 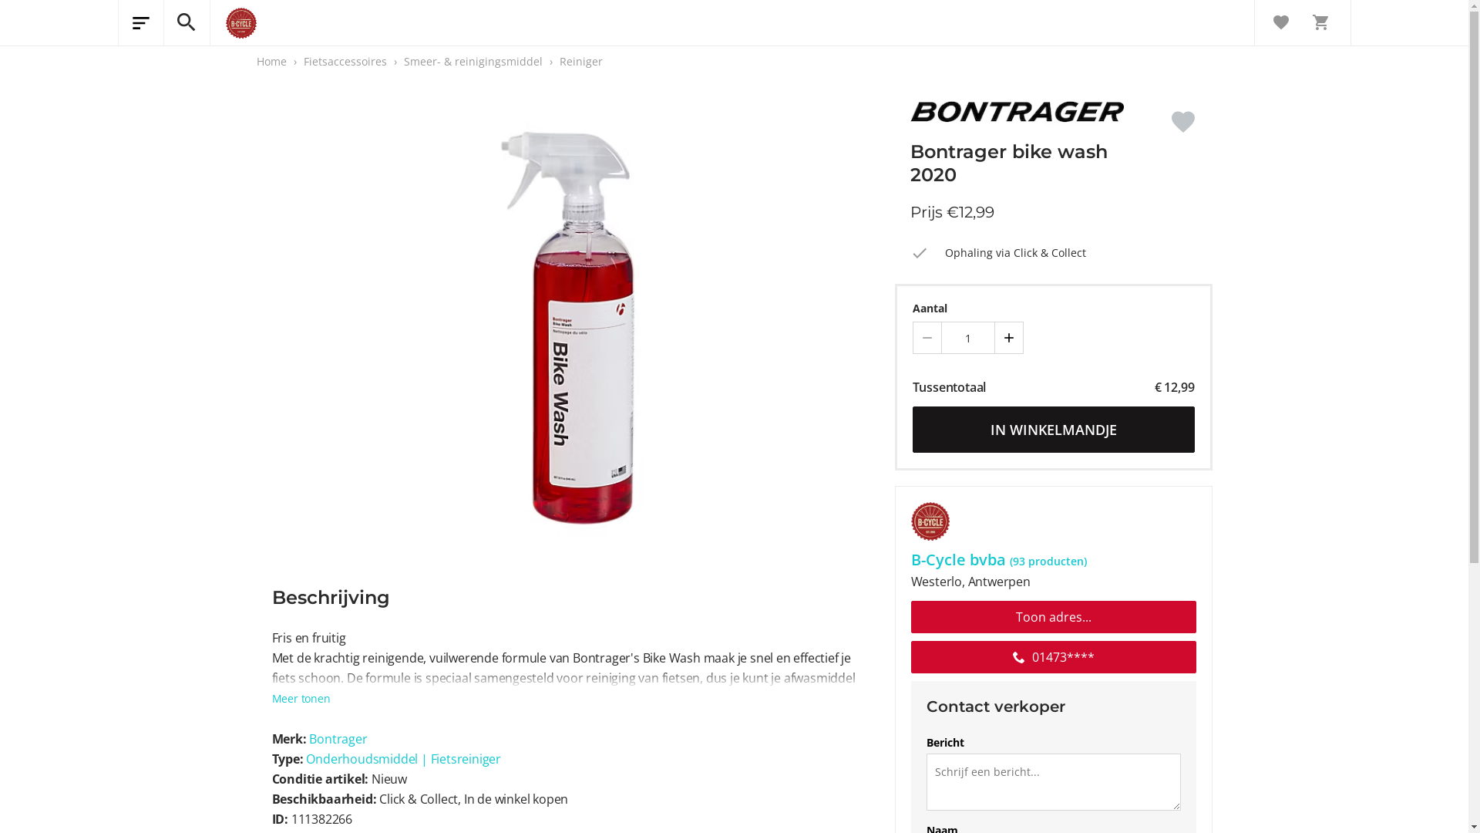 What do you see at coordinates (347, 62) in the screenshot?
I see `Fietsaccessoires` at bounding box center [347, 62].